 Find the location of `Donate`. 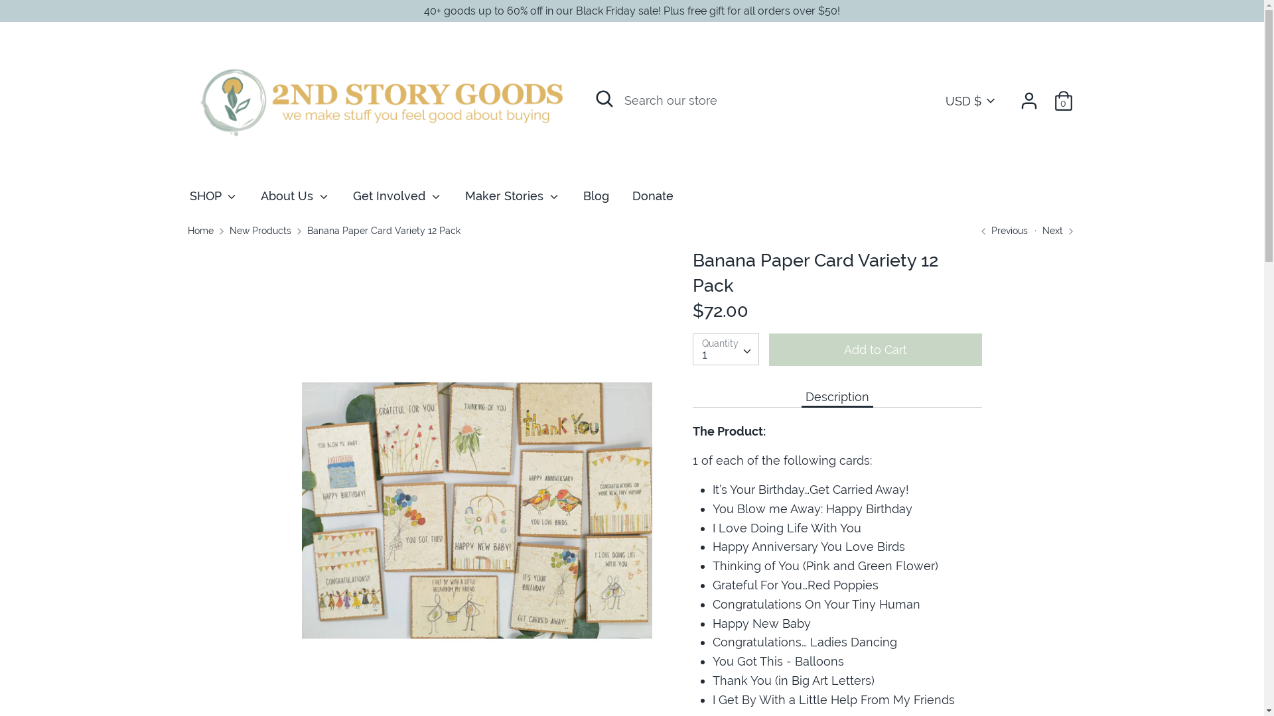

Donate is located at coordinates (653, 200).